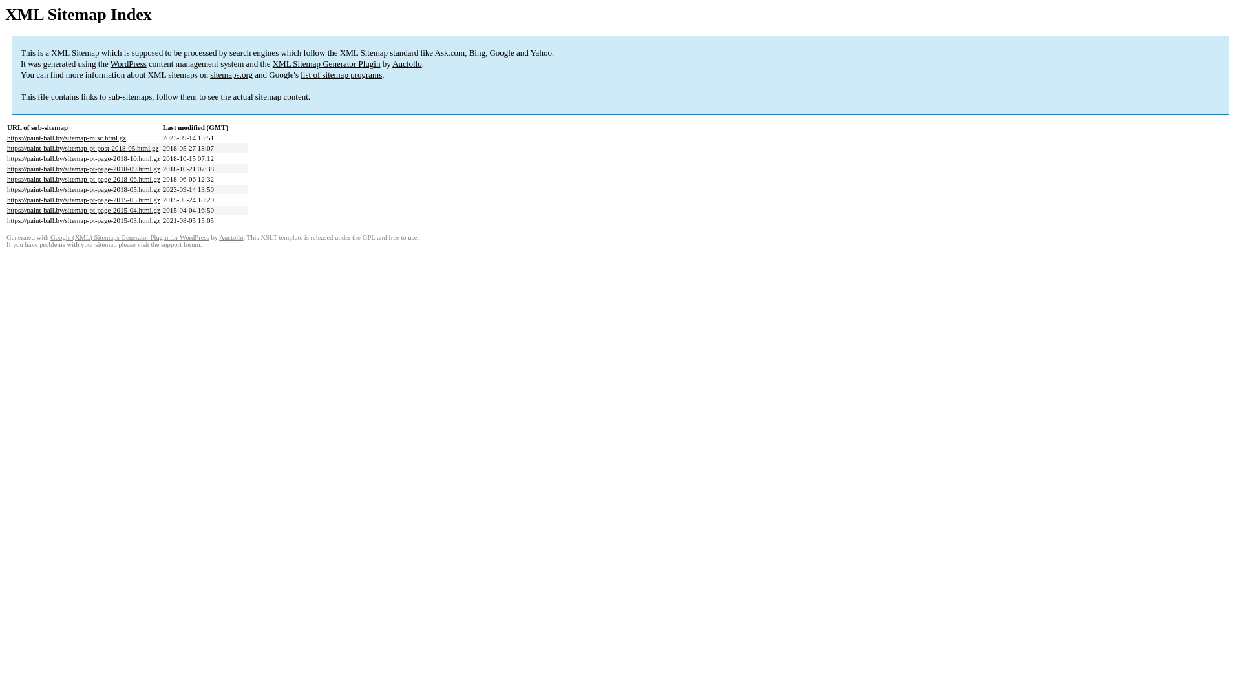 This screenshot has width=1241, height=698. I want to click on https://paint-ball.by/sitemap-pt-page-2018-09.html.gz, so click(84, 169).